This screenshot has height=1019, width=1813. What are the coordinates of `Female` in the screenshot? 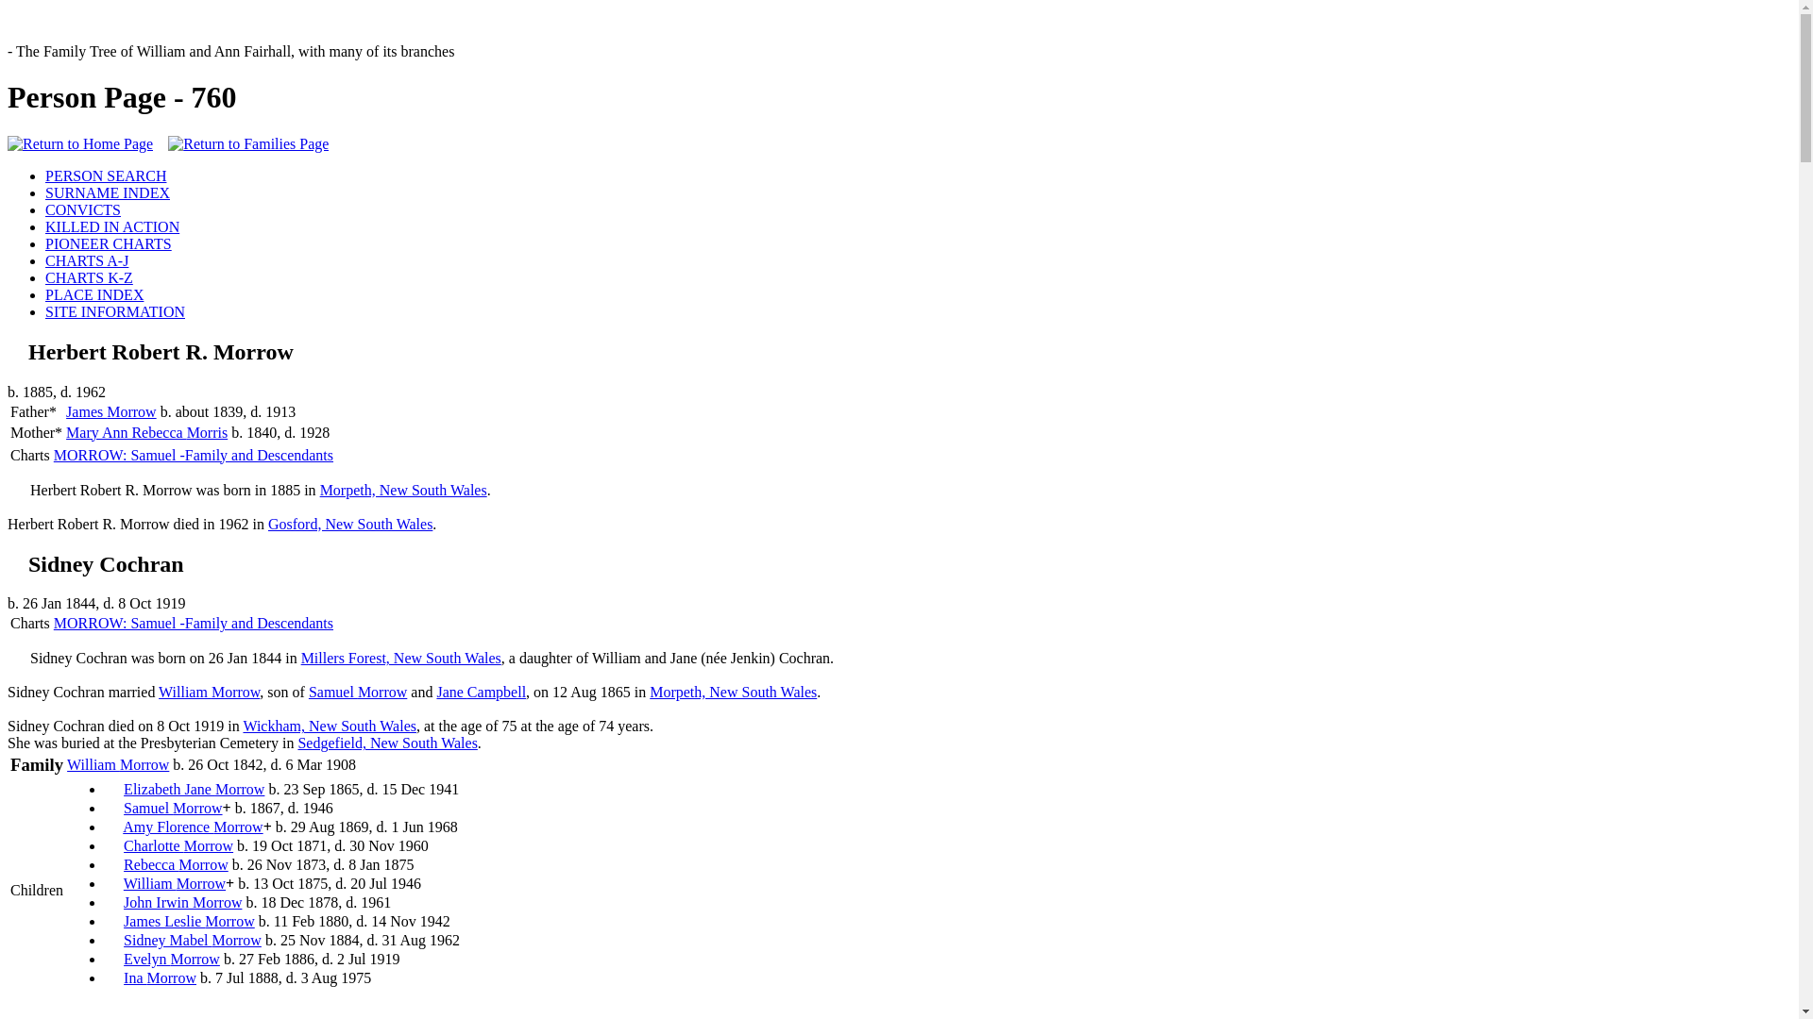 It's located at (112, 957).